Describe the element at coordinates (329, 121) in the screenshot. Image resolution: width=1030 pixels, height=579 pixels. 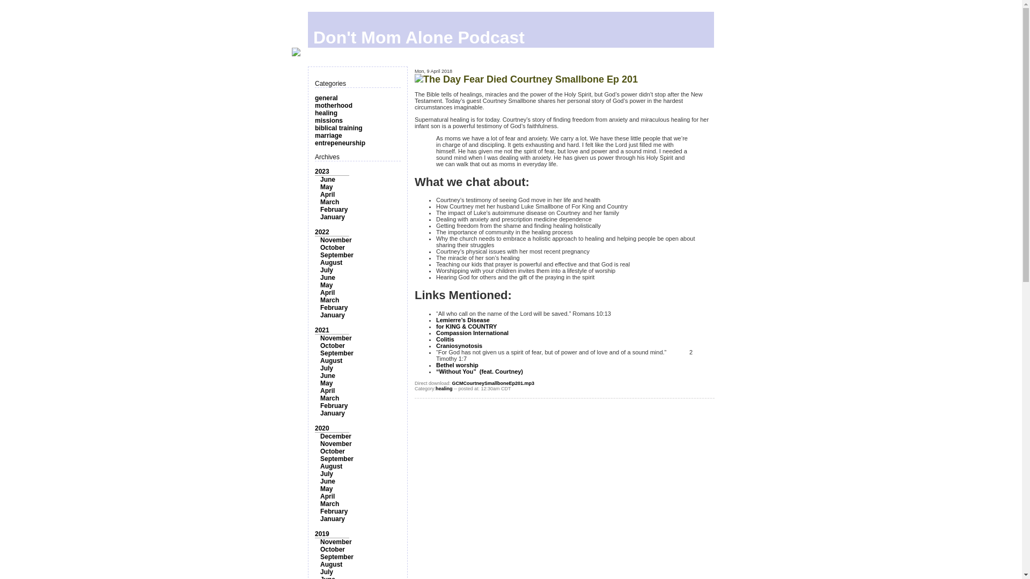
I see `missions` at that location.